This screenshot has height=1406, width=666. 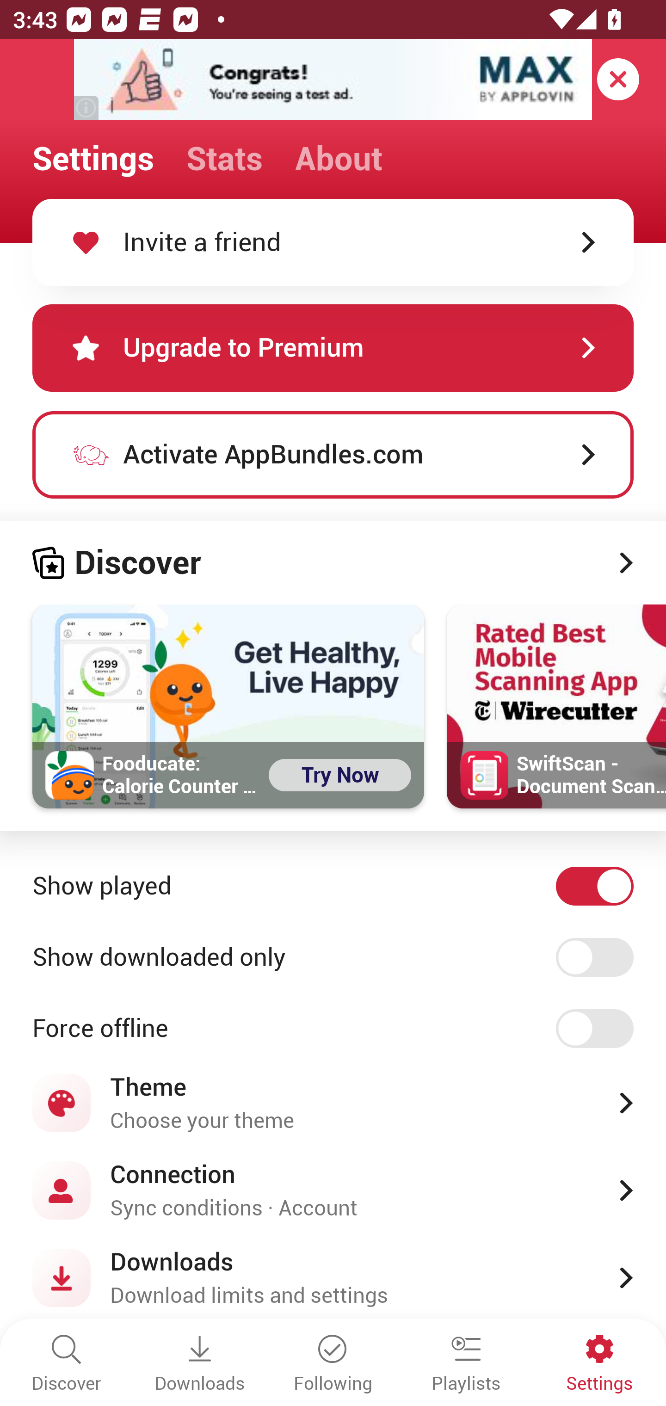 I want to click on Fooducate: Calorie Counter & Diet Tracker Try Now, so click(x=228, y=706).